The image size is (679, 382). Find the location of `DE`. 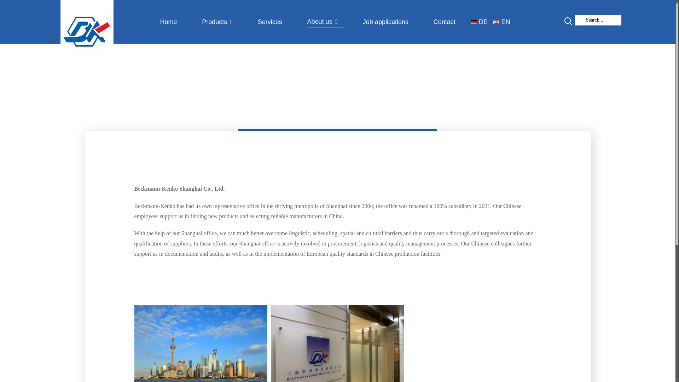

DE is located at coordinates (482, 22).